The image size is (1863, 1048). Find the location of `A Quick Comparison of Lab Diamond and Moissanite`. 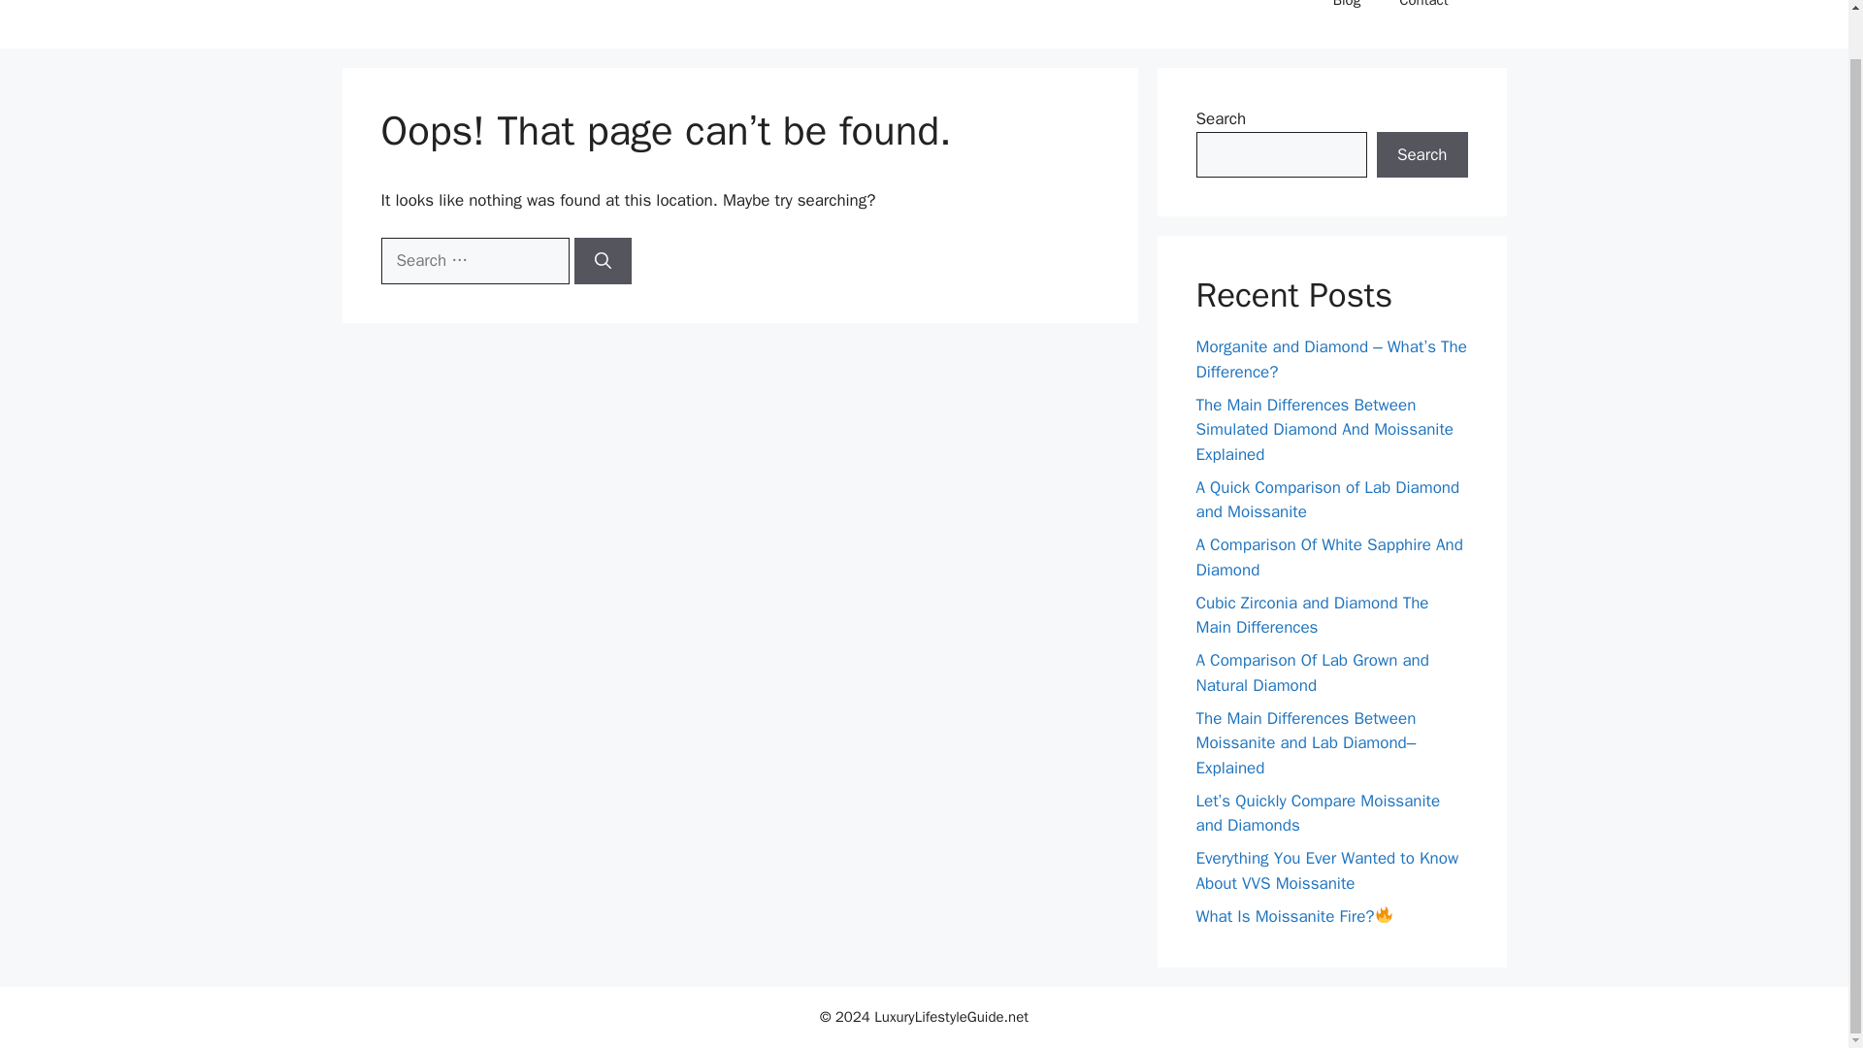

A Quick Comparison of Lab Diamond and Moissanite is located at coordinates (1327, 500).